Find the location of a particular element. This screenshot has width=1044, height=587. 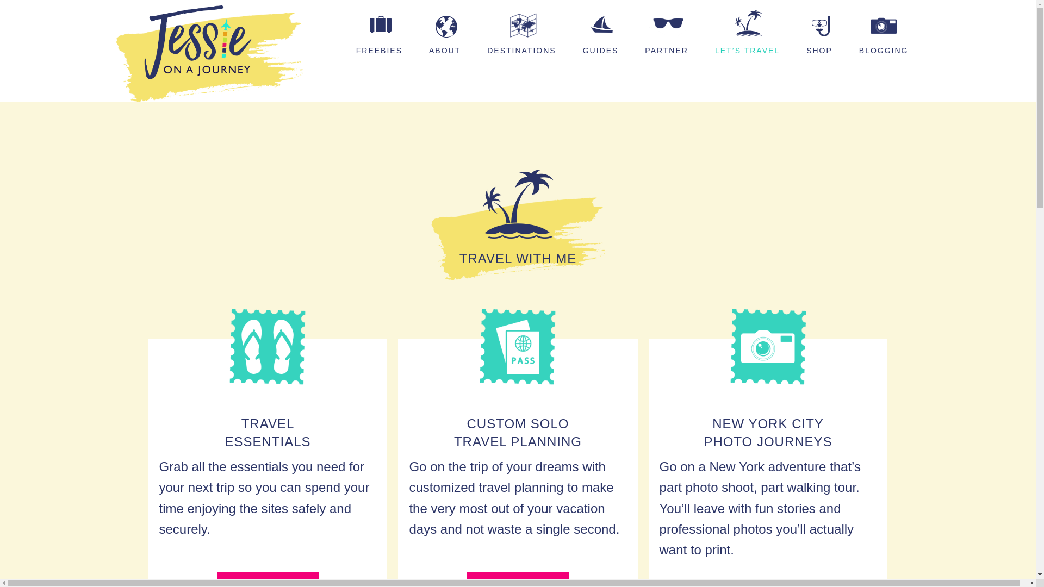

ABOUT is located at coordinates (446, 37).